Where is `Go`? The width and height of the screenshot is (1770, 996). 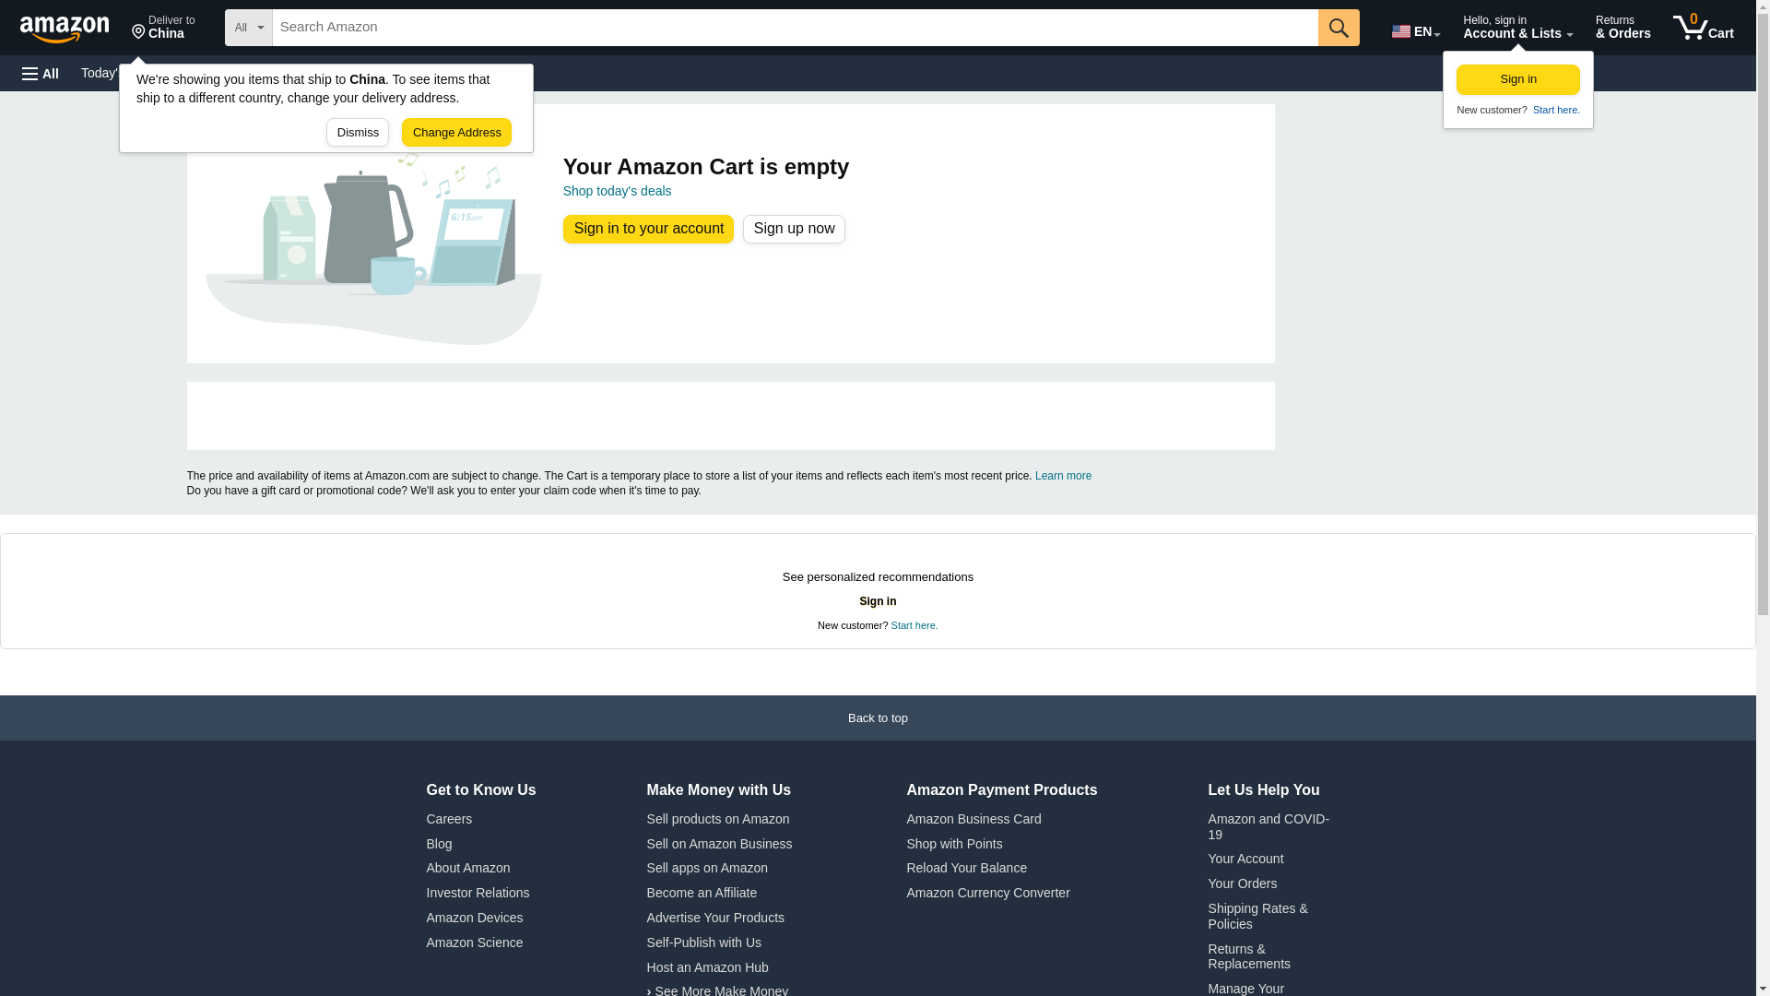 Go is located at coordinates (1339, 27).